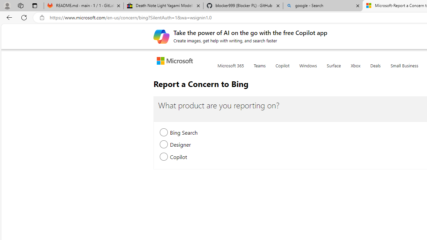  I want to click on Teams, so click(260, 69).